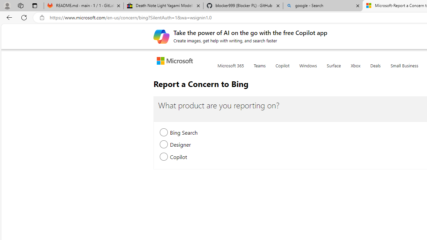  I want to click on Teams, so click(260, 69).